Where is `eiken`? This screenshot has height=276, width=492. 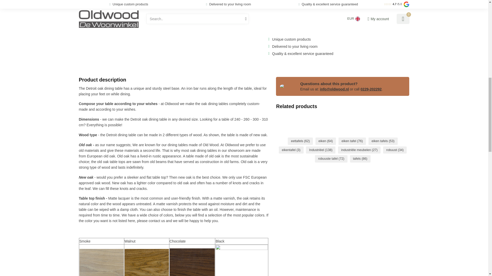 eiken is located at coordinates (325, 141).